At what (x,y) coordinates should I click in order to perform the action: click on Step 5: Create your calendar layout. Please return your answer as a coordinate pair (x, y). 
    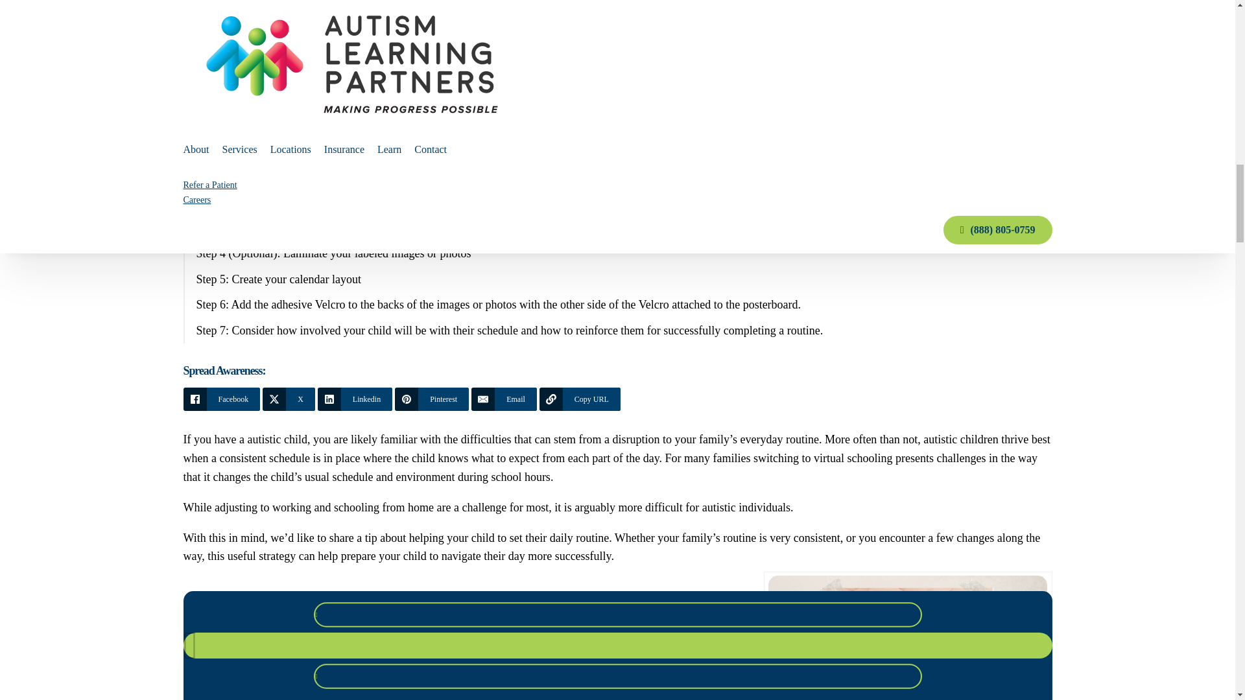
    Looking at the image, I should click on (613, 279).